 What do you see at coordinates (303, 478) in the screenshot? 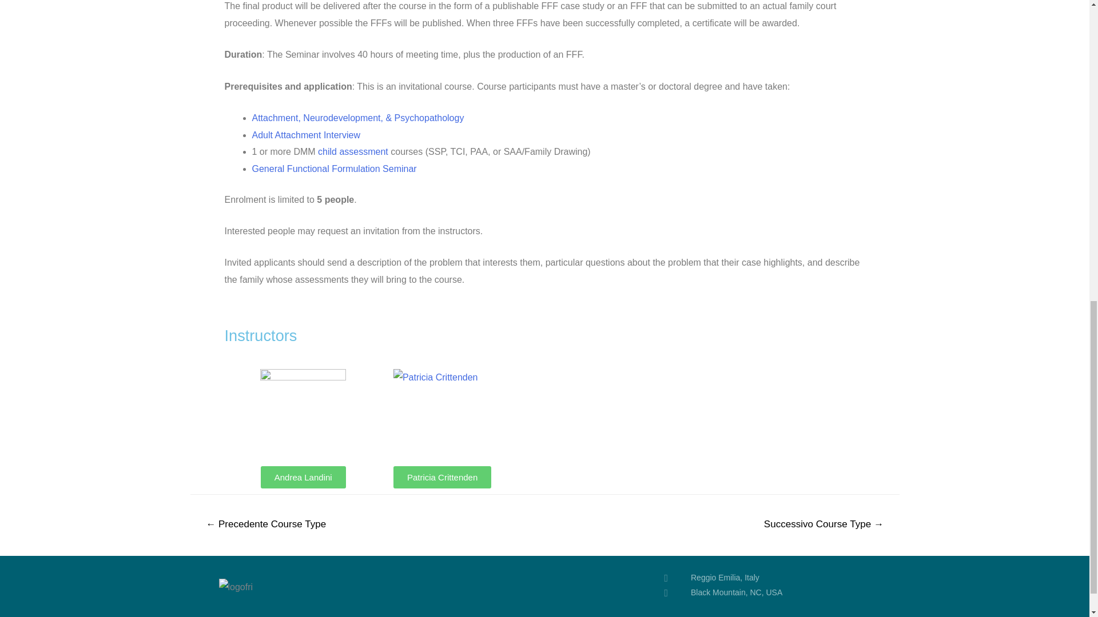
I see `Andrea Landini` at bounding box center [303, 478].